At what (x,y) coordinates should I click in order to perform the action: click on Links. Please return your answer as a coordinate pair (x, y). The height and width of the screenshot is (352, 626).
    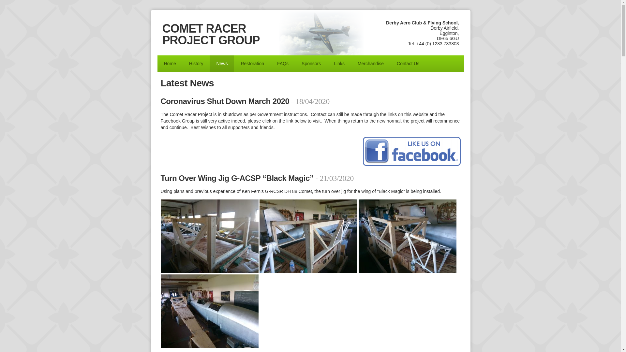
    Looking at the image, I should click on (339, 63).